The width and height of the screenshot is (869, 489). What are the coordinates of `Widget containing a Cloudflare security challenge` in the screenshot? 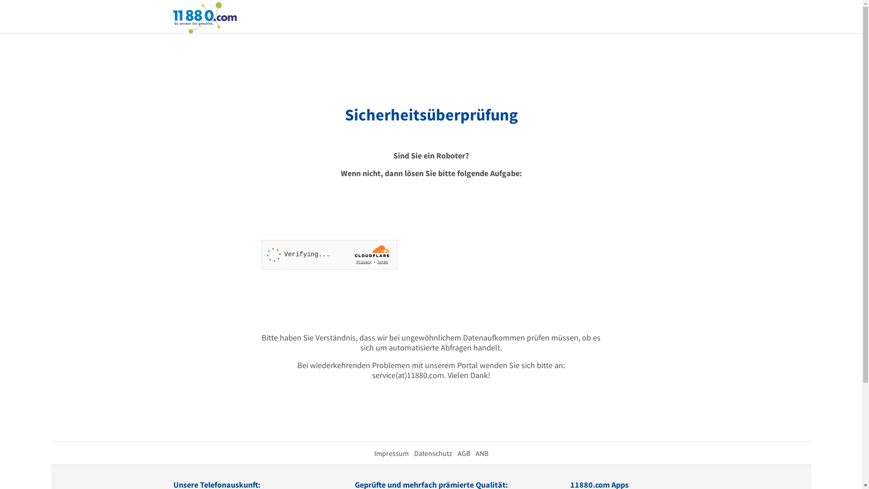 It's located at (329, 254).